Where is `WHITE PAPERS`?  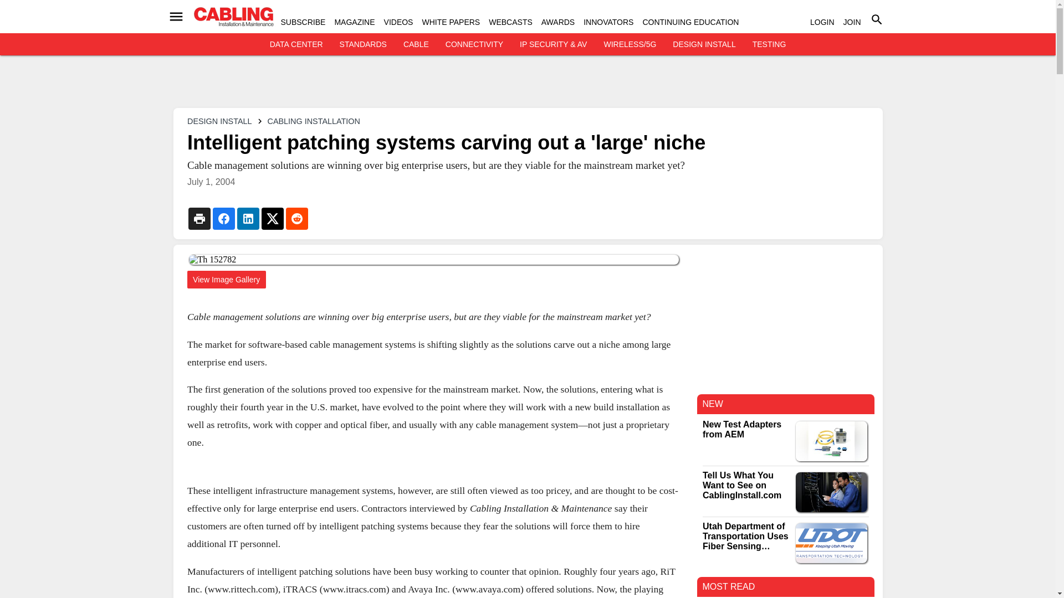 WHITE PAPERS is located at coordinates (450, 22).